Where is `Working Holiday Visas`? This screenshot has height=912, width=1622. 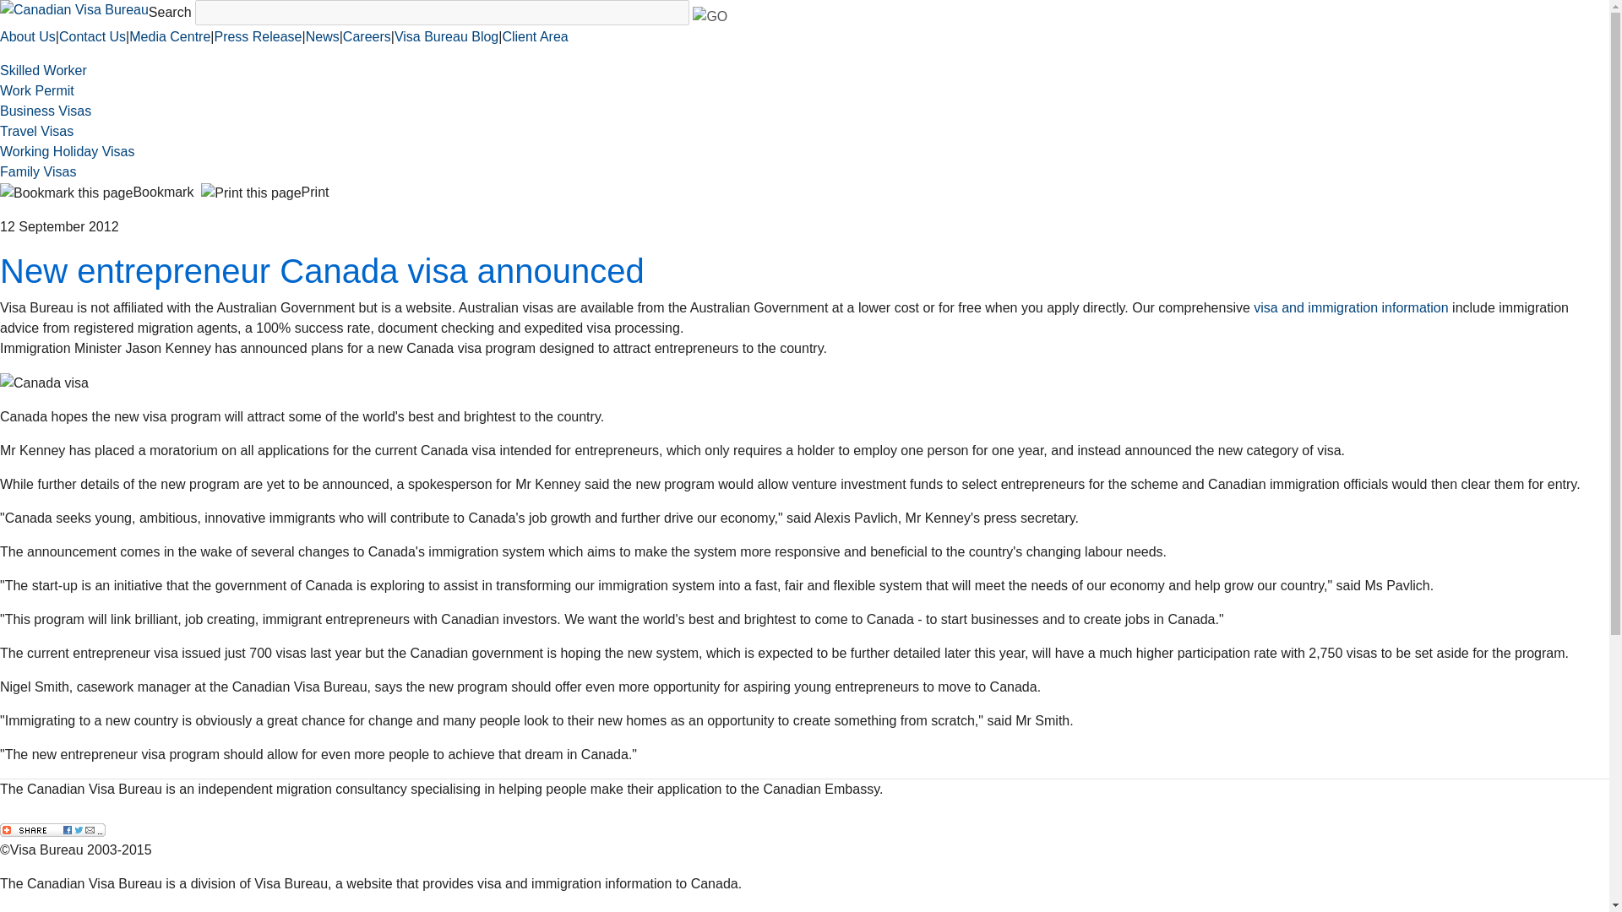 Working Holiday Visas is located at coordinates (68, 150).